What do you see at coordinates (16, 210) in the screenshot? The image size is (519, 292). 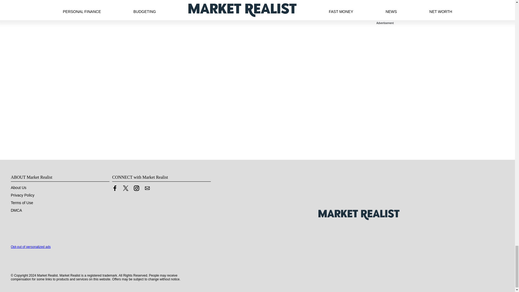 I see `DMCA` at bounding box center [16, 210].